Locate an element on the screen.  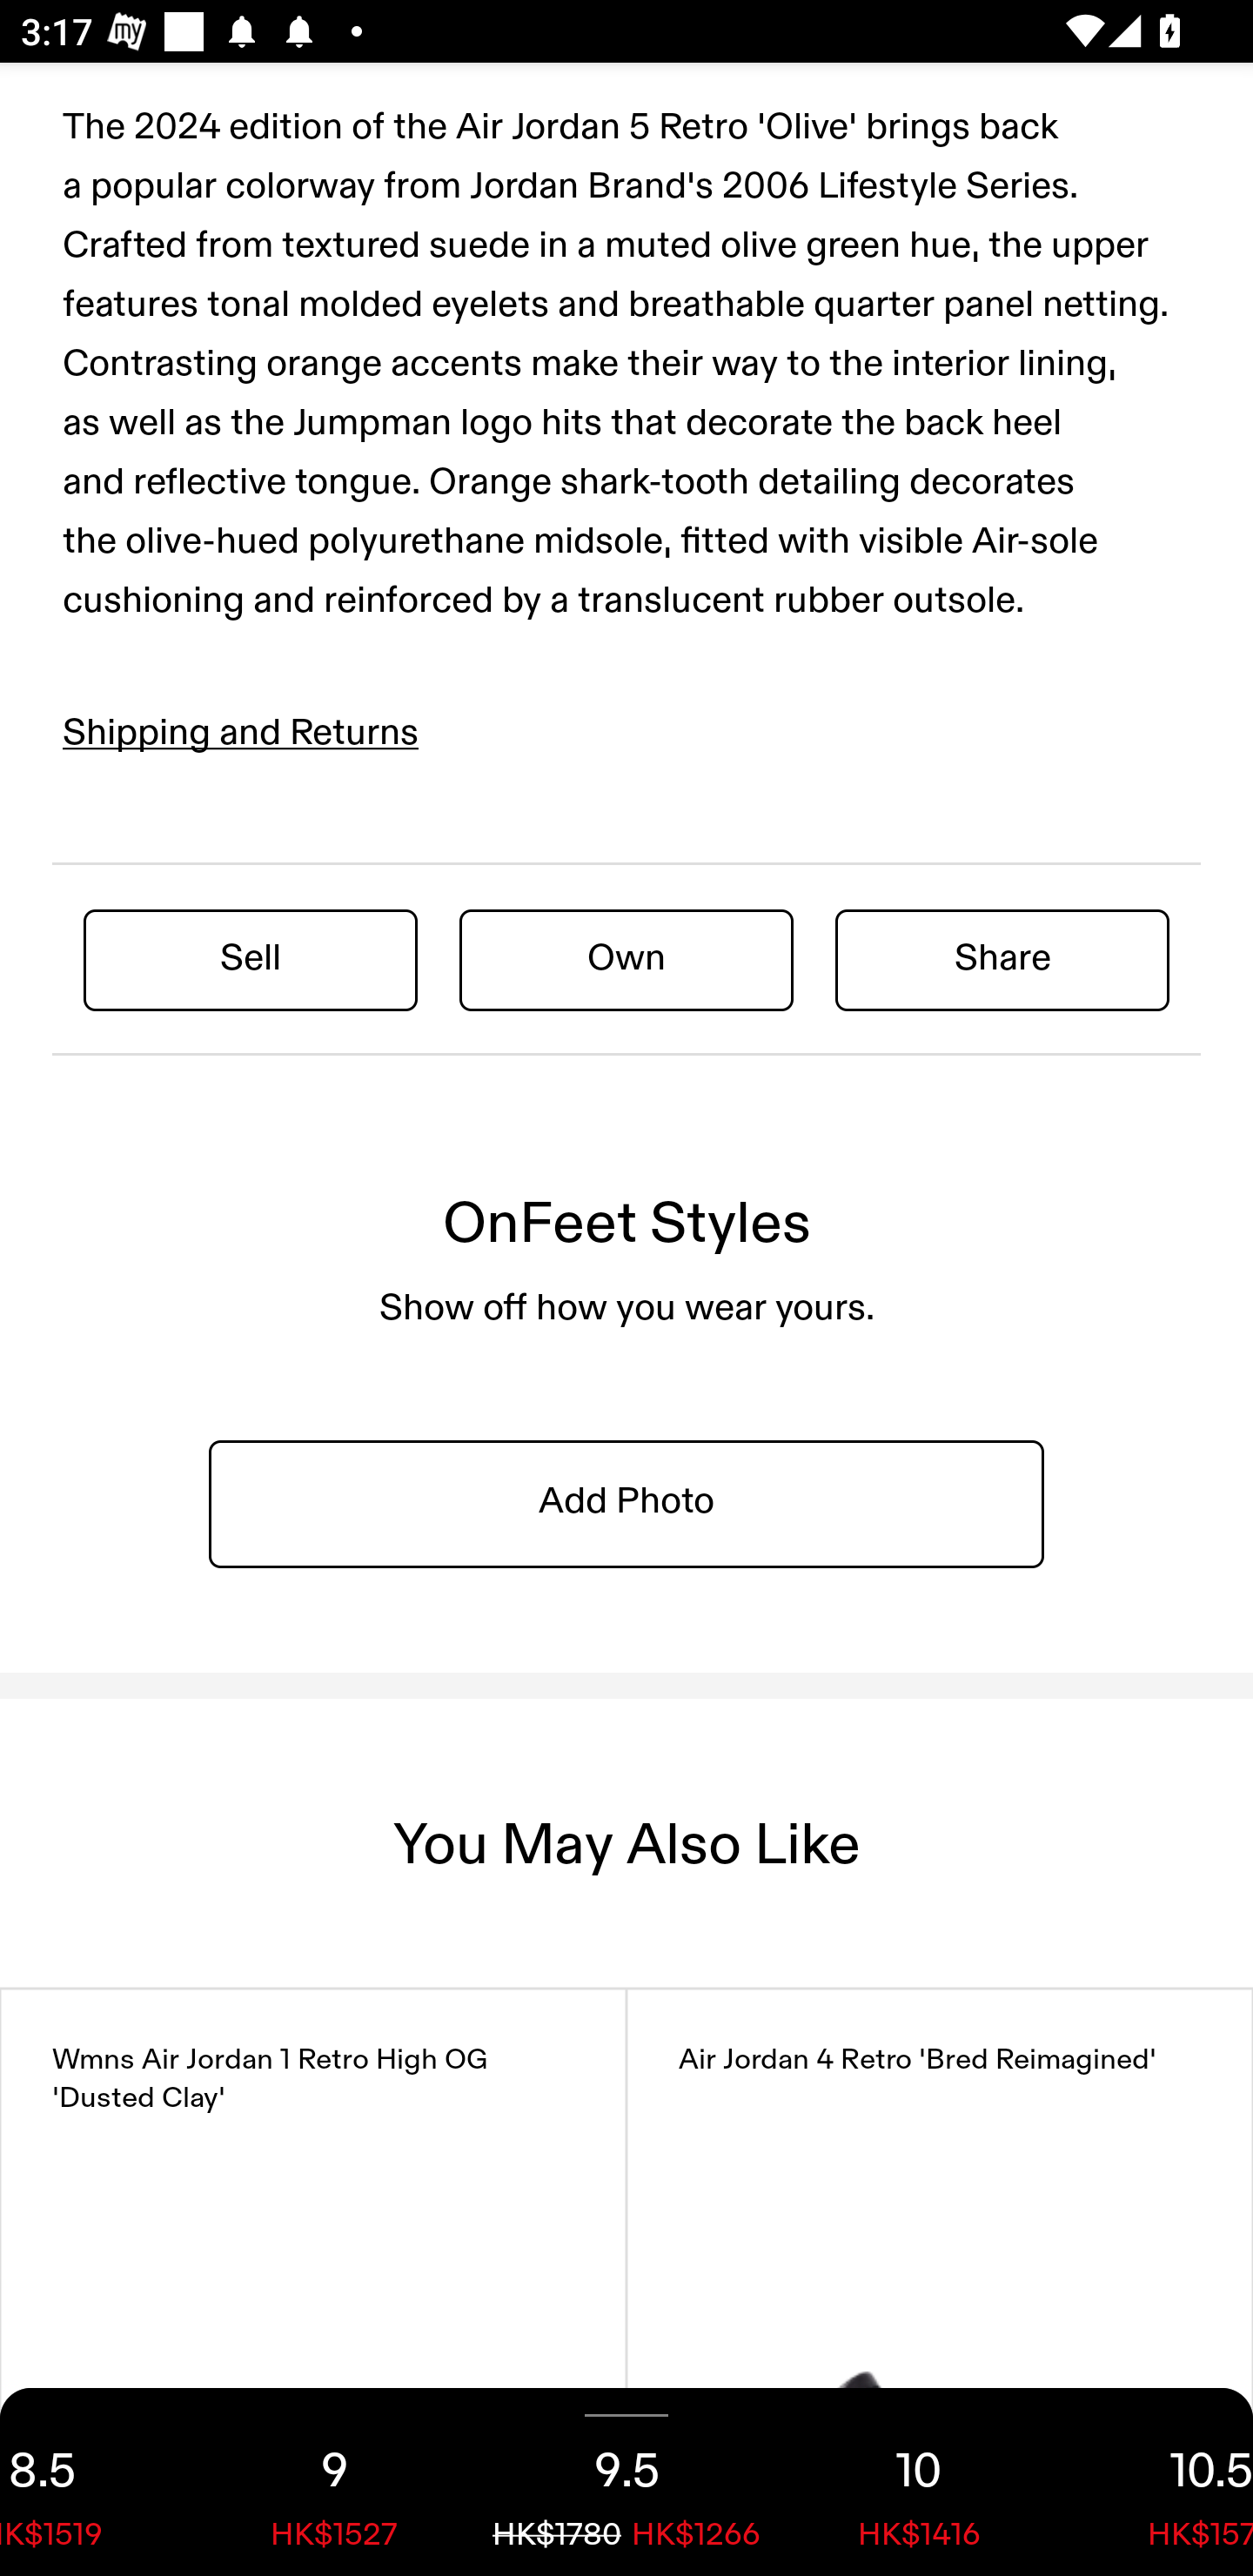
Shipping and Returns is located at coordinates (241, 733).